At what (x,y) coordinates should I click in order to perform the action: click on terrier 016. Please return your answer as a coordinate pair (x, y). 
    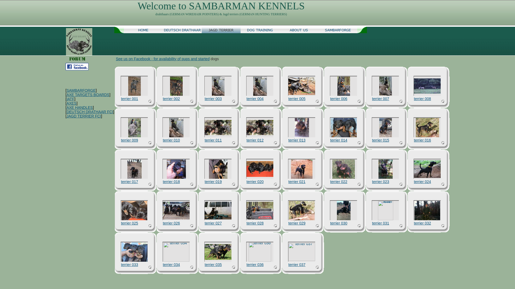
    Looking at the image, I should click on (422, 140).